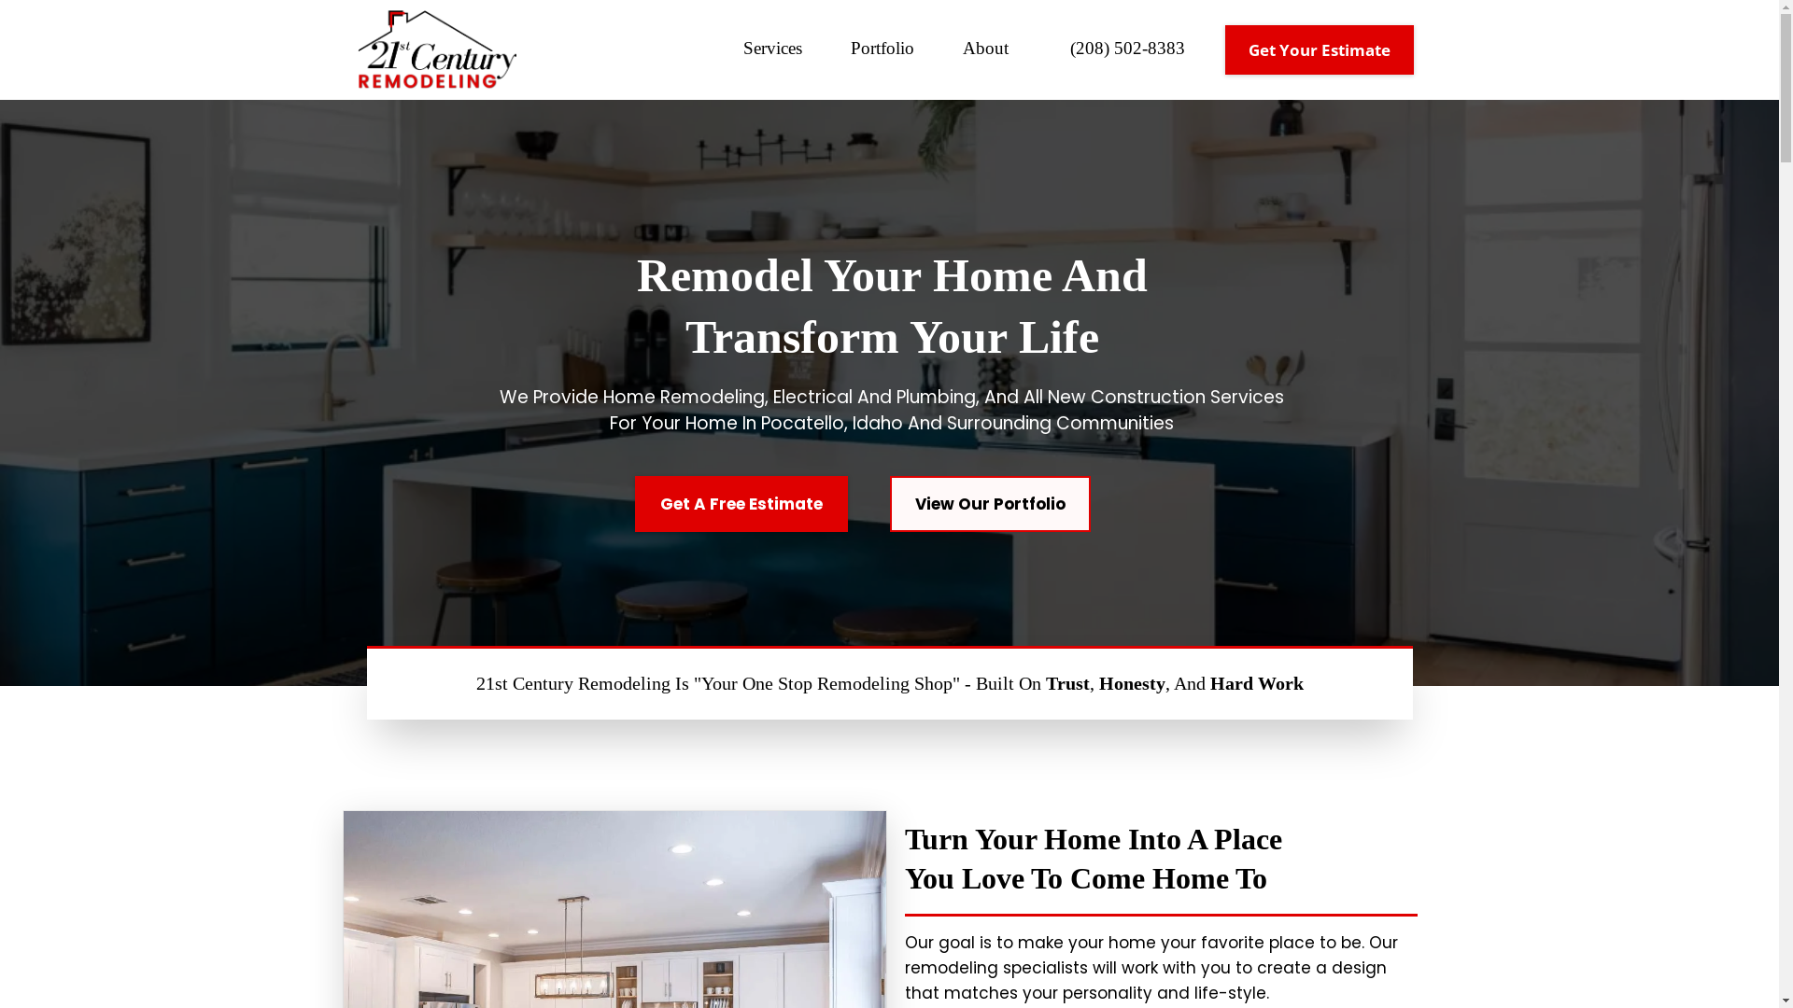 This screenshot has height=1008, width=1793. What do you see at coordinates (990, 504) in the screenshot?
I see `View Our Portfolio` at bounding box center [990, 504].